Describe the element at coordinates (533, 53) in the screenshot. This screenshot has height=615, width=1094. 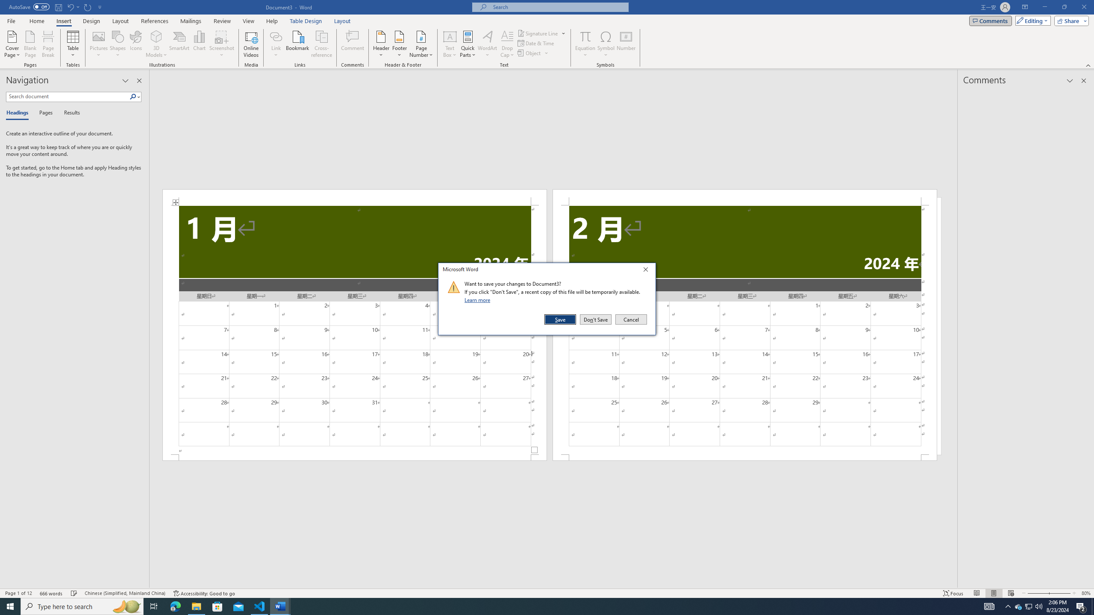
I see `Object...` at that location.